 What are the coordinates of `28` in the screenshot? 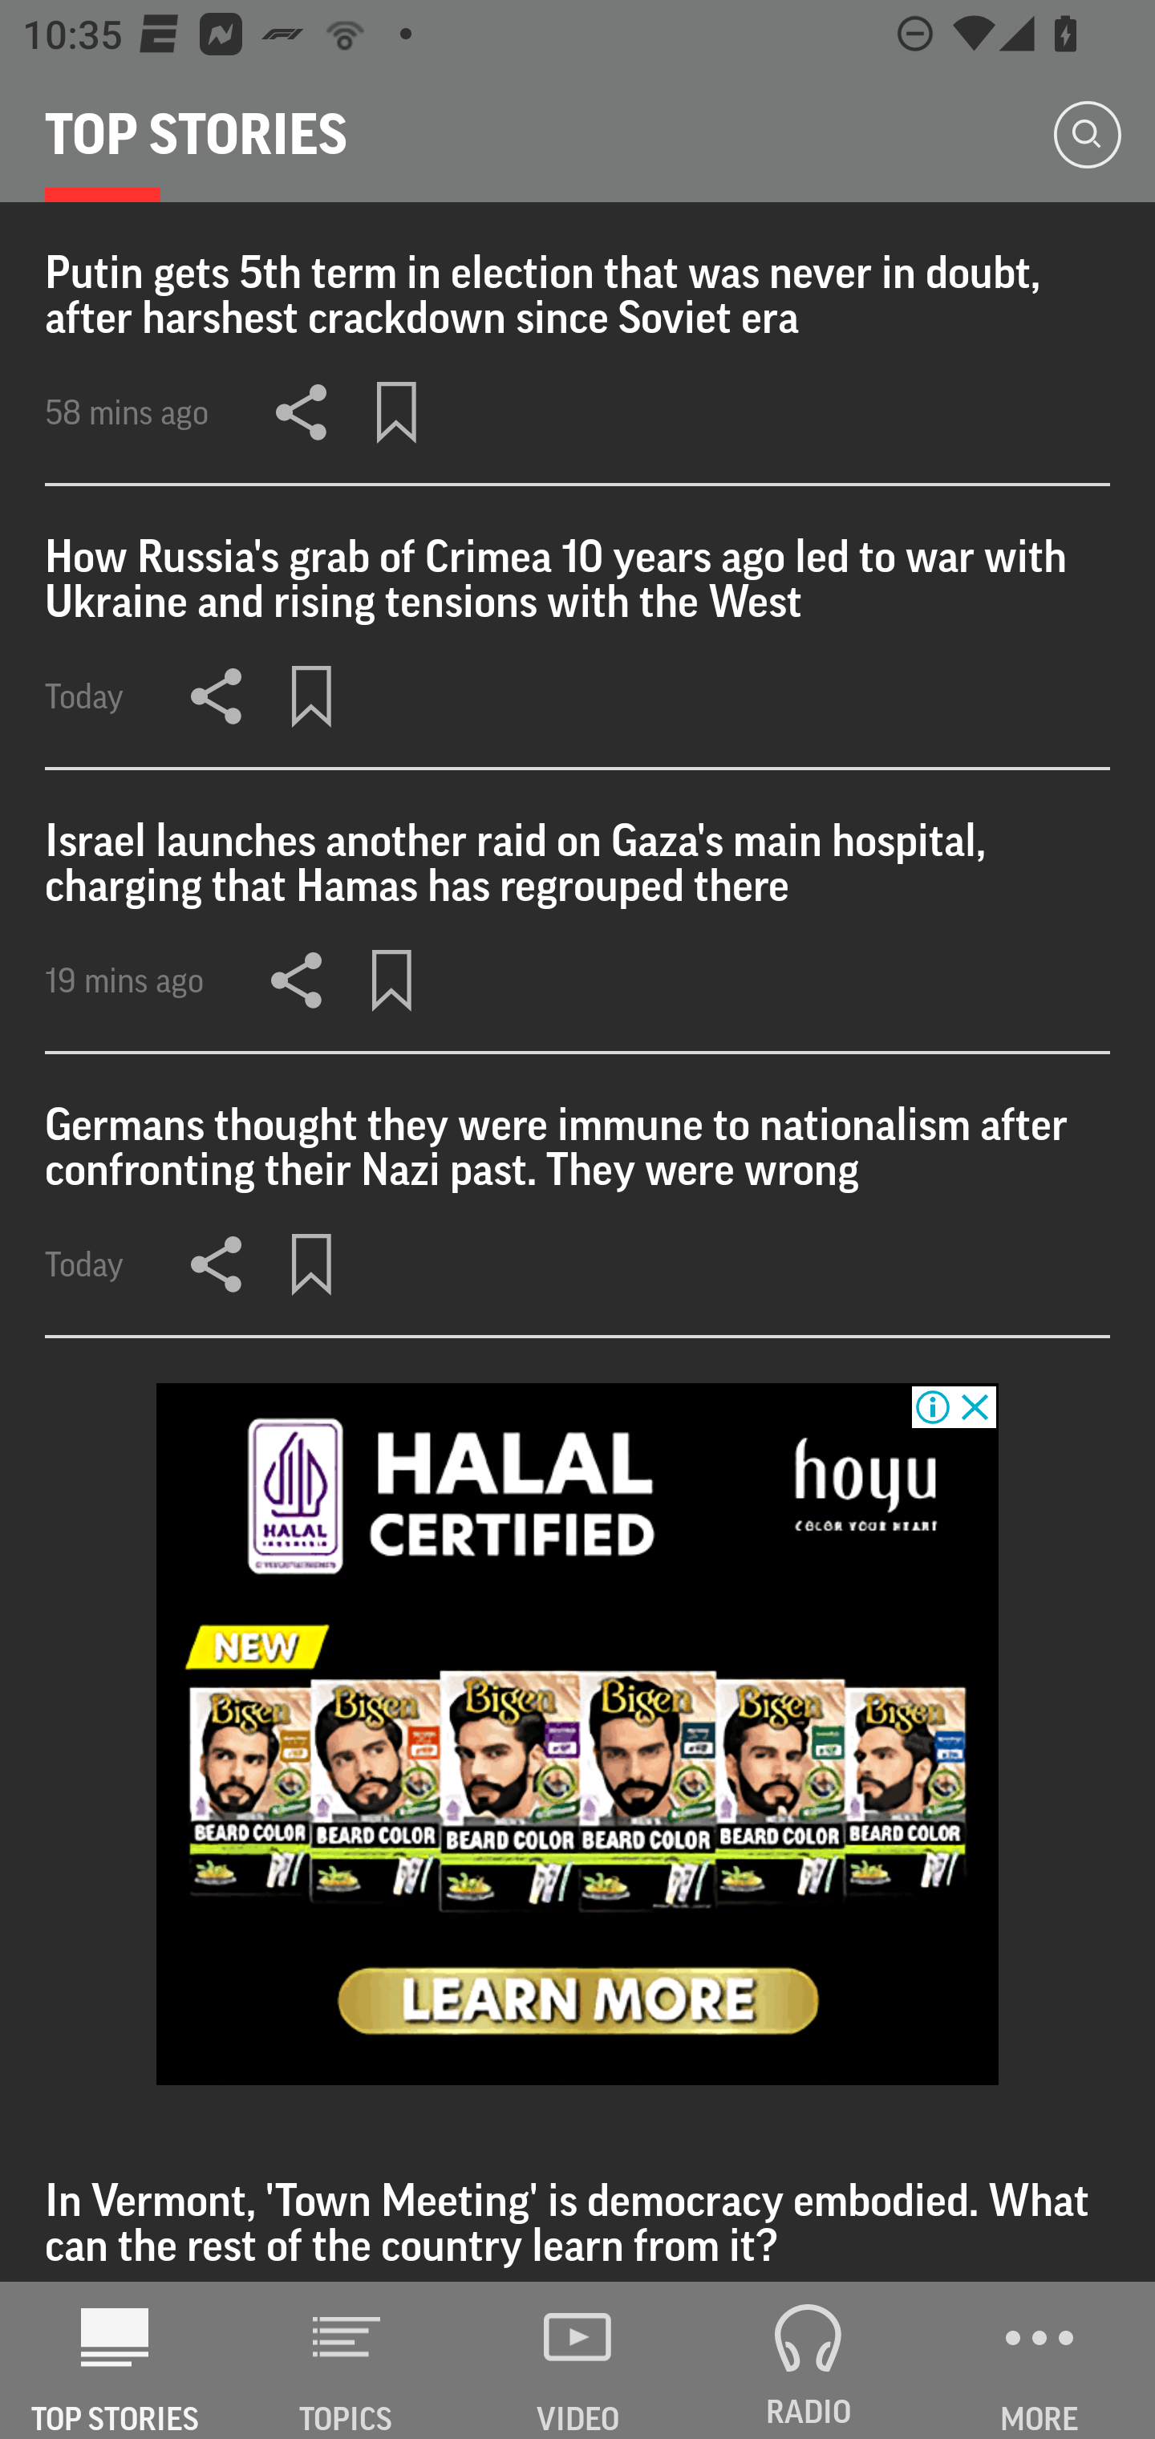 It's located at (577, 1734).